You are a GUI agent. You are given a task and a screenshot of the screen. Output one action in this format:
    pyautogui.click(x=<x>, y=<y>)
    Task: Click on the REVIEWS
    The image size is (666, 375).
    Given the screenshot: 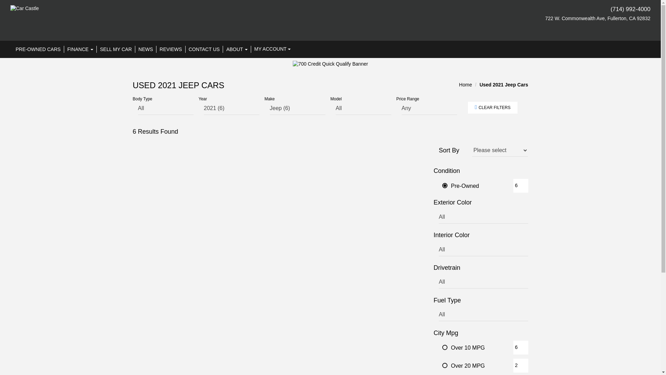 What is the action you would take?
    pyautogui.click(x=171, y=49)
    